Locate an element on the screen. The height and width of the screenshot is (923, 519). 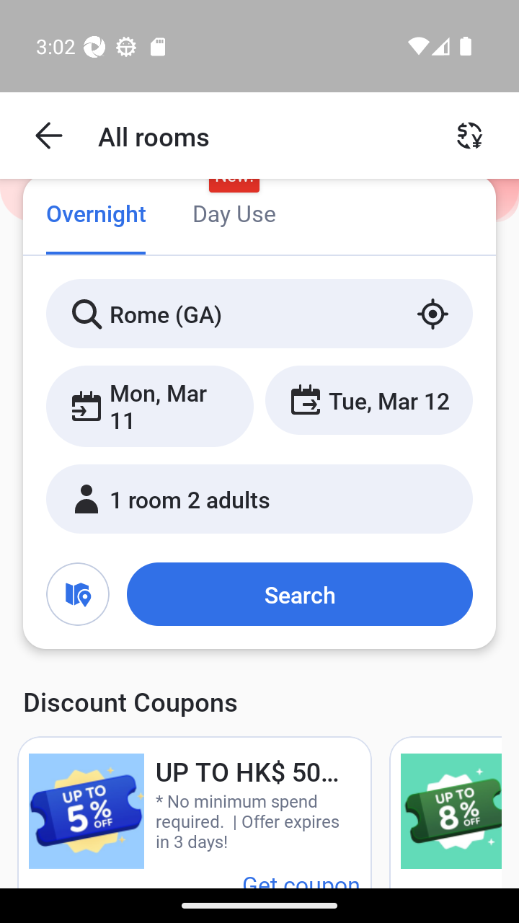
Mon, Mar 11 is located at coordinates (150, 405).